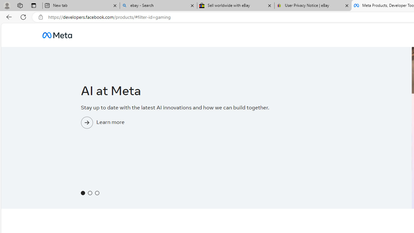  I want to click on Show slide 1, so click(83, 193).